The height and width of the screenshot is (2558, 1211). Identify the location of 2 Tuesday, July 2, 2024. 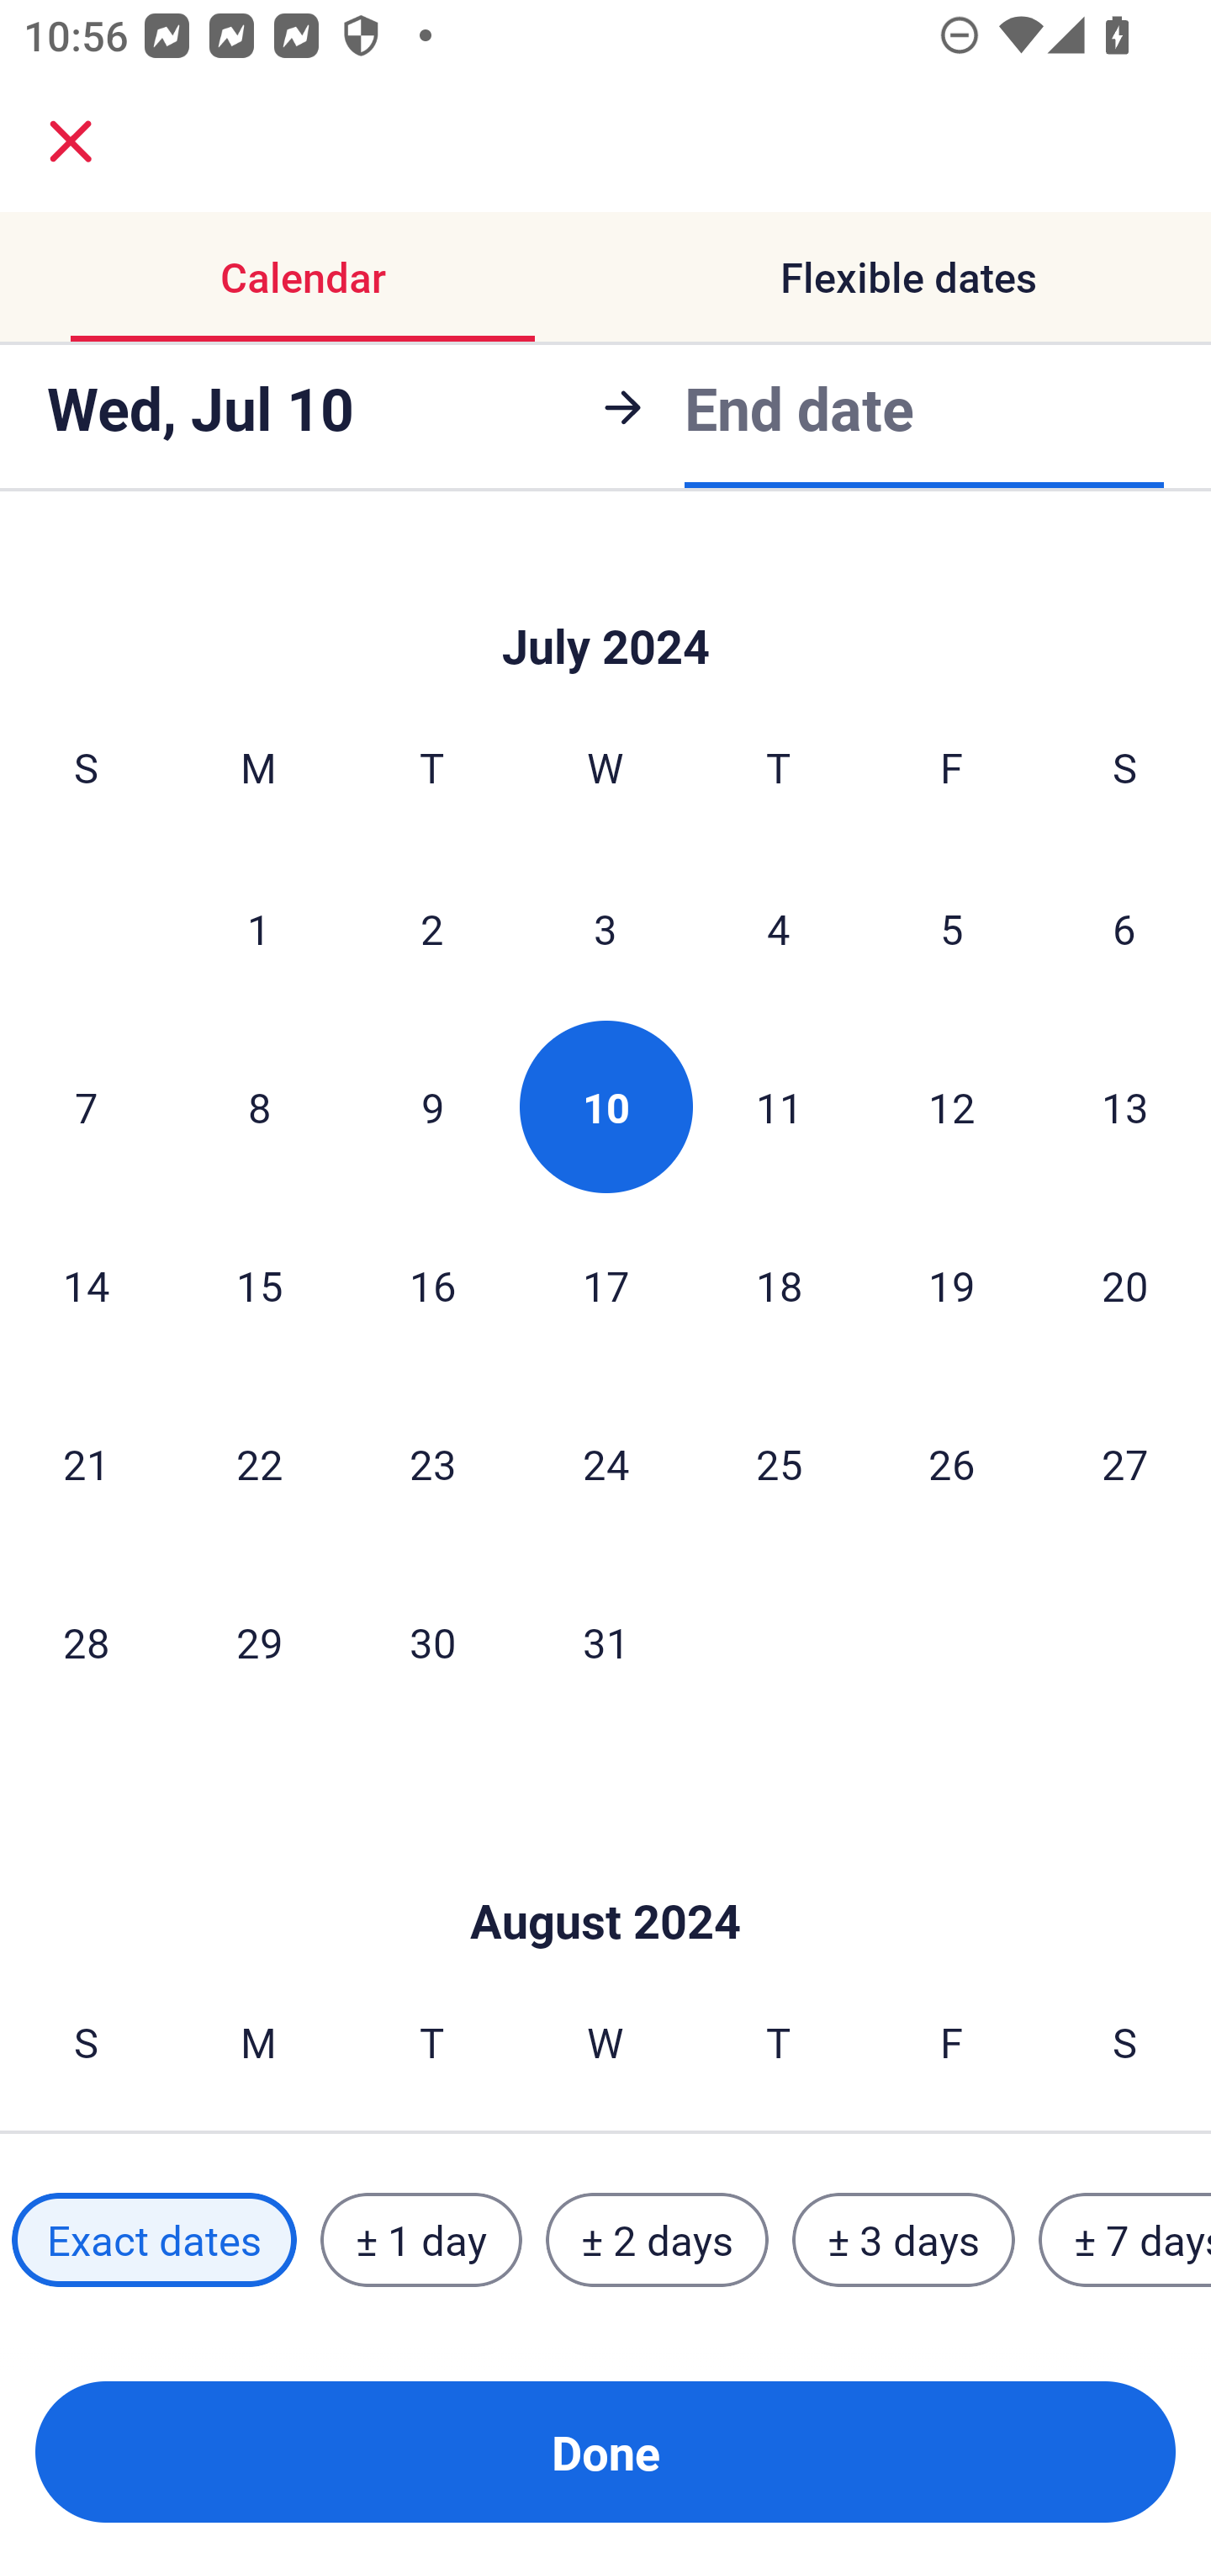
(431, 928).